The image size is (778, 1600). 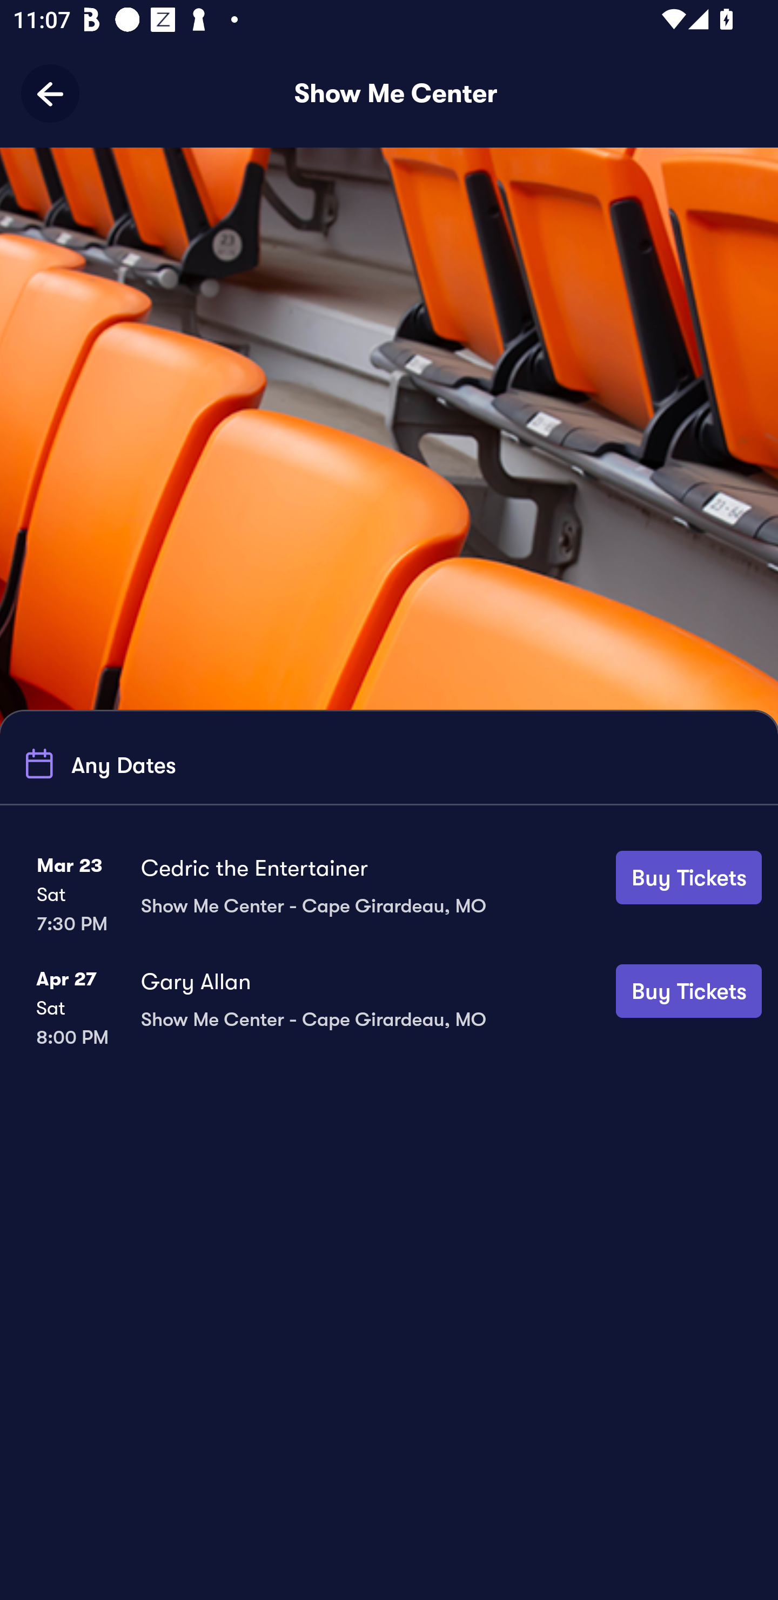 I want to click on Any Dates, so click(x=97, y=764).